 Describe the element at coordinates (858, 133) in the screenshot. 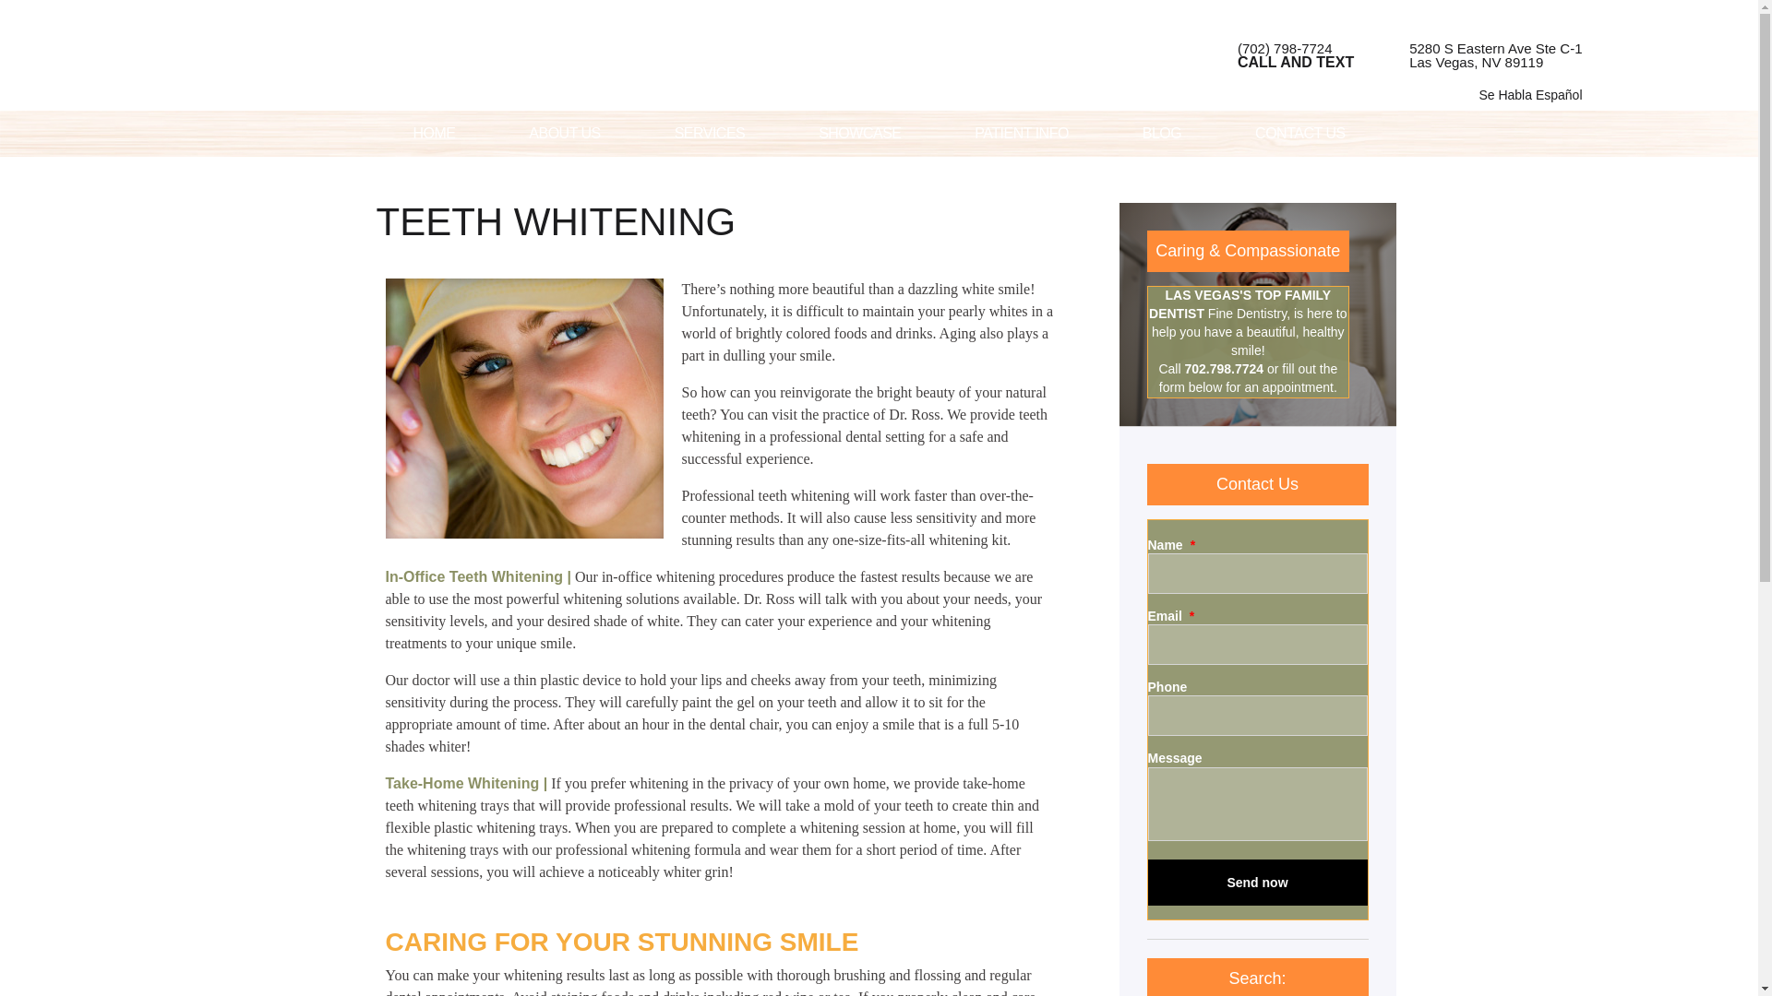

I see `Send now` at that location.